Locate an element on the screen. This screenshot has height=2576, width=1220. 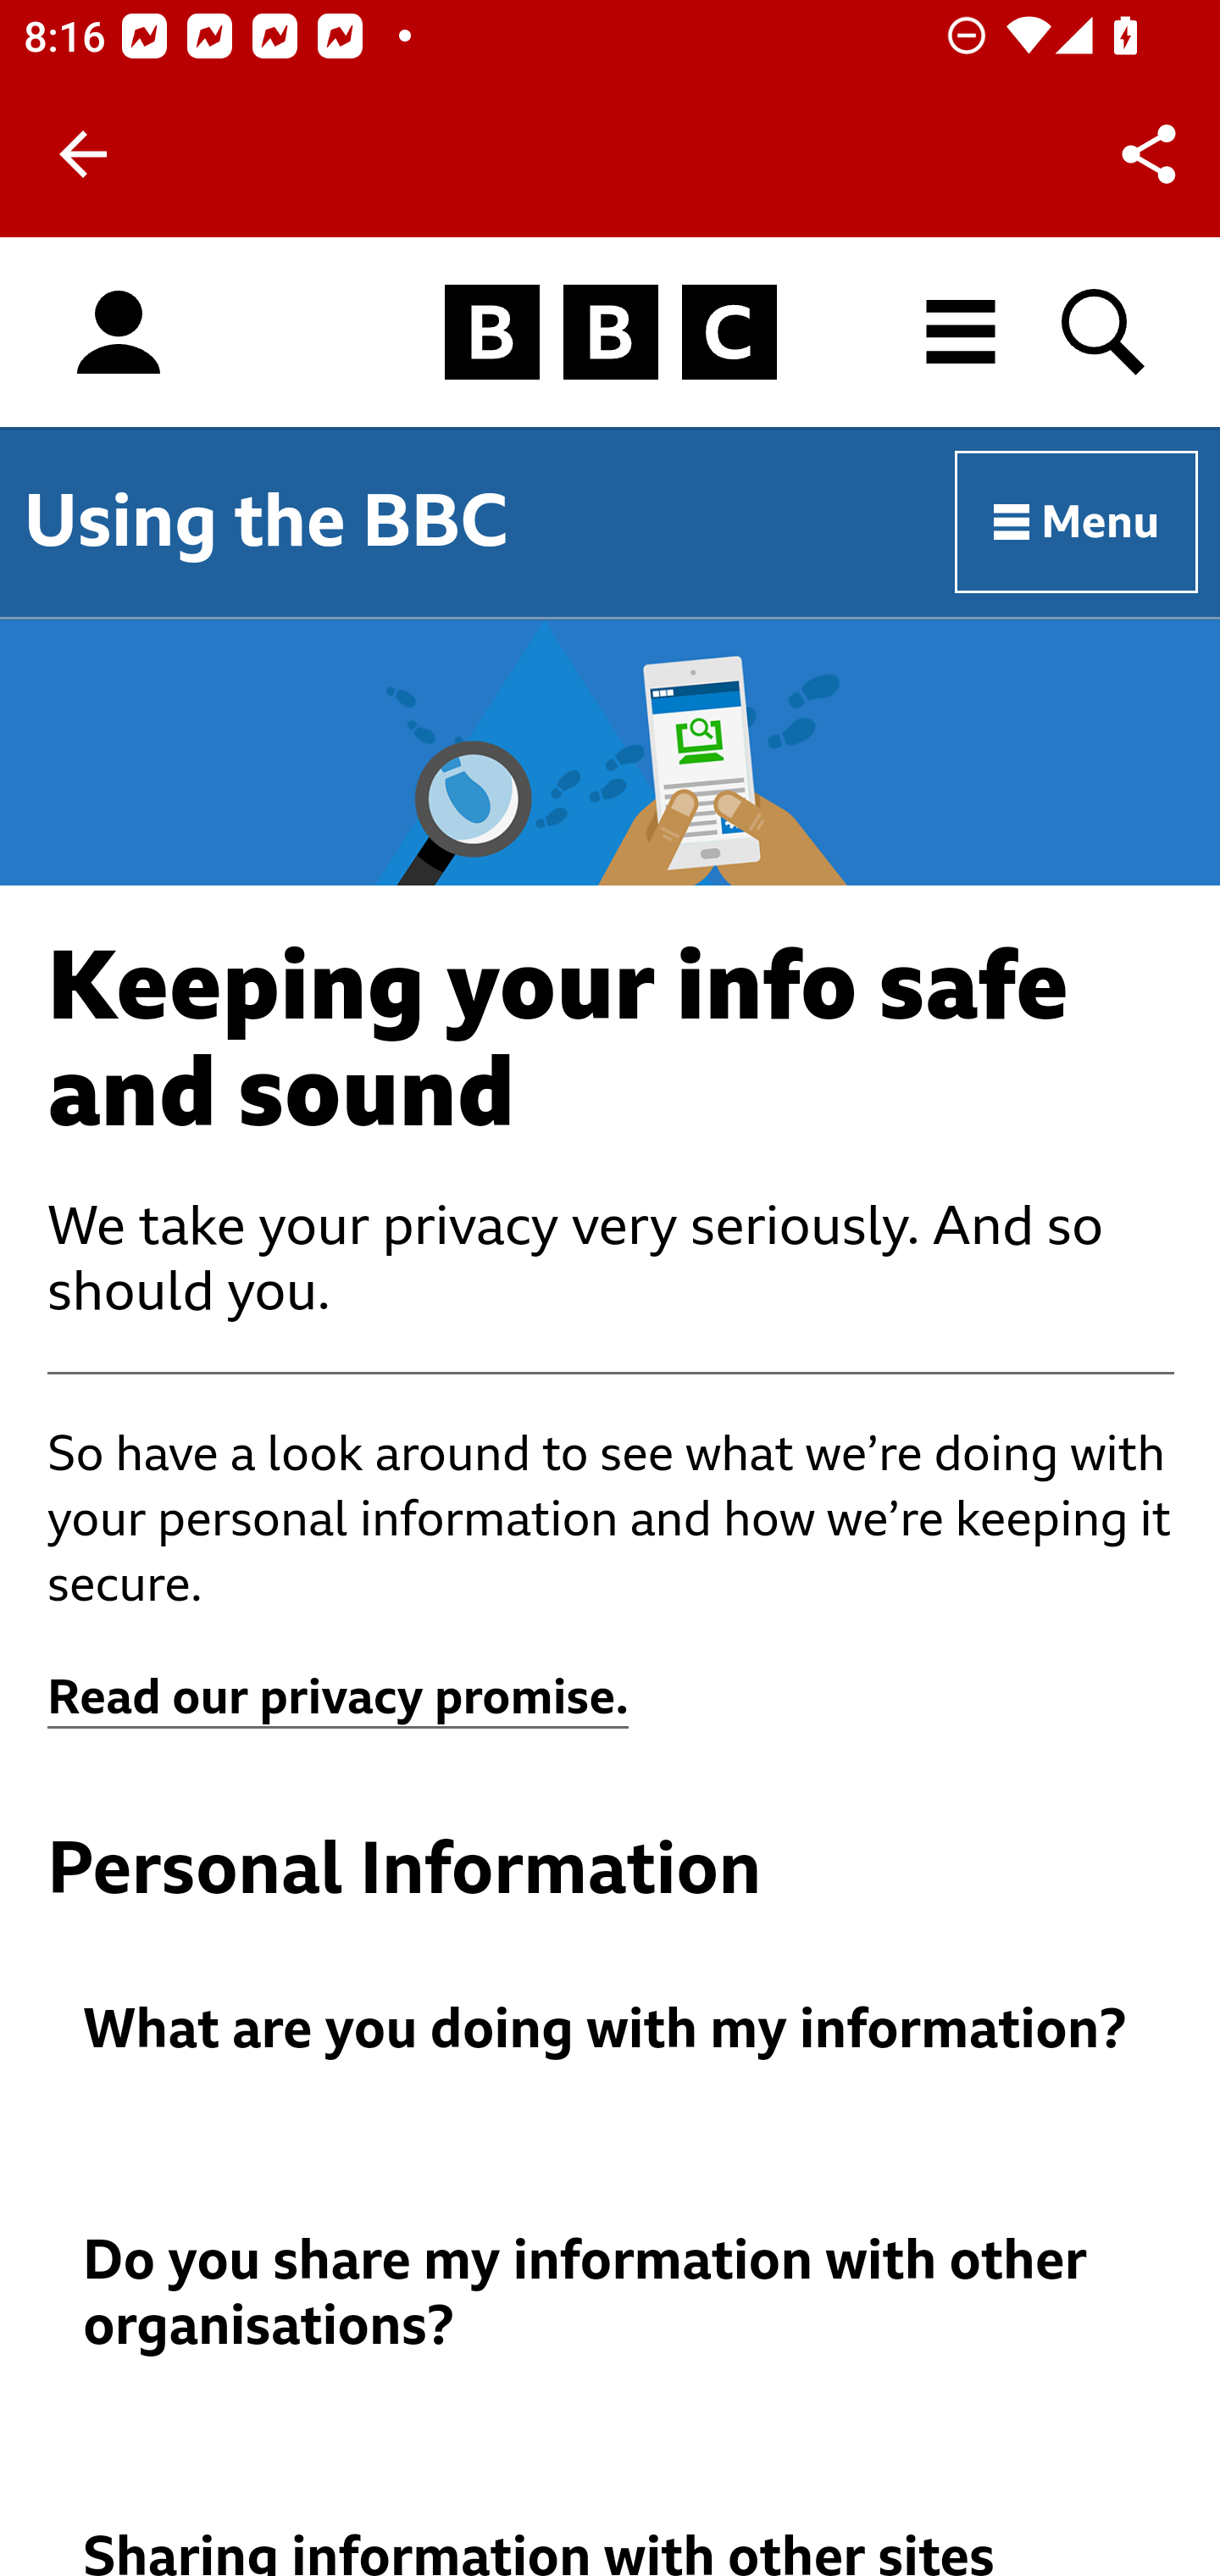
What are you doing with my information? is located at coordinates (612, 2030).